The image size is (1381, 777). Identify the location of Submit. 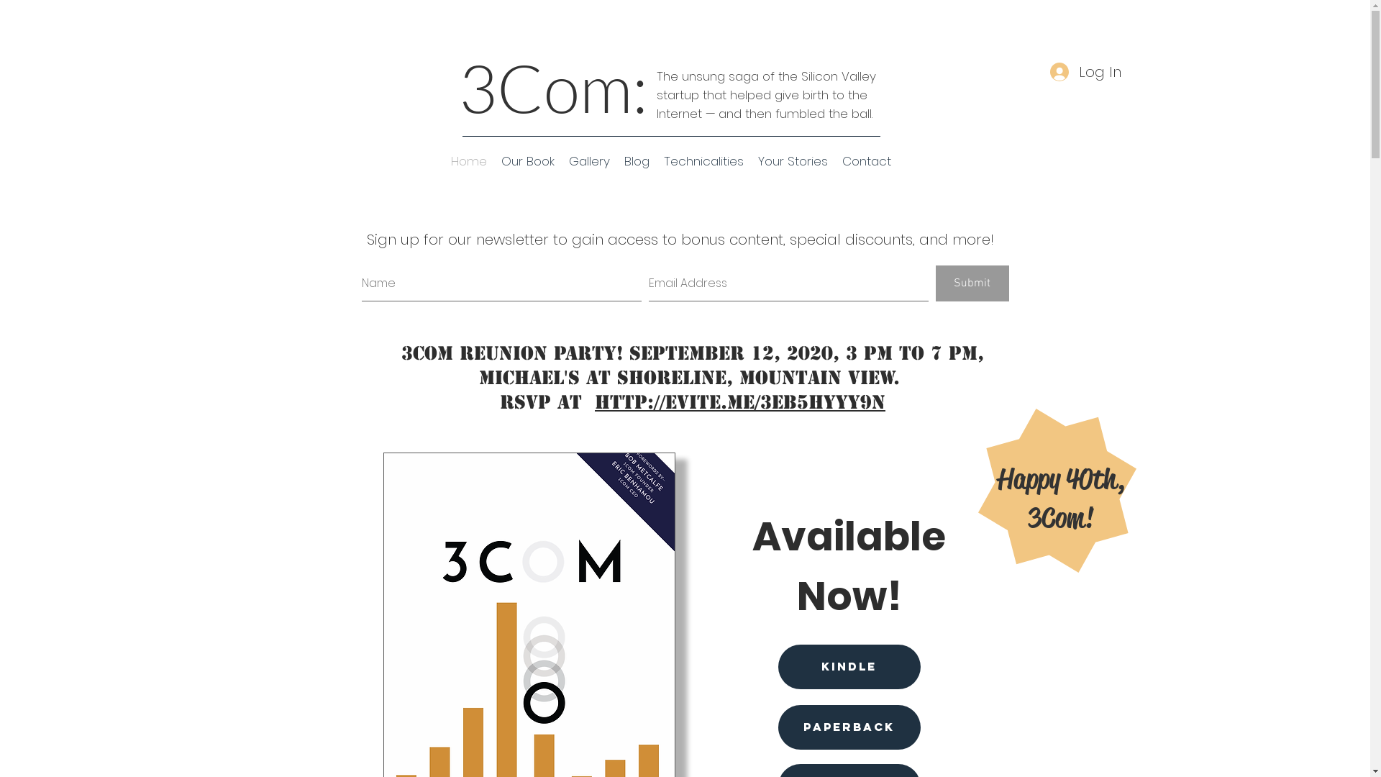
(972, 283).